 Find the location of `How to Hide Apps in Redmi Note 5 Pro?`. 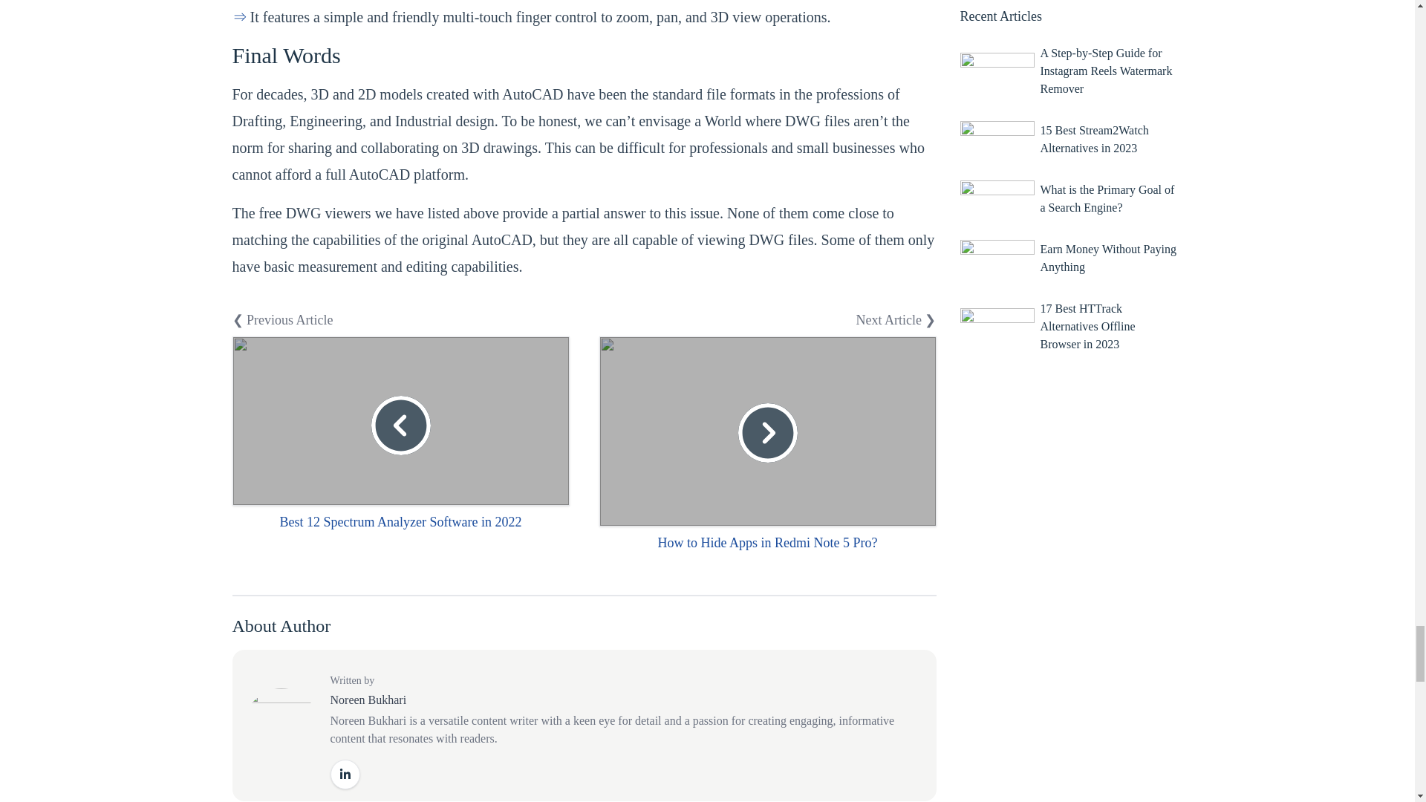

How to Hide Apps in Redmi Note 5 Pro? is located at coordinates (768, 542).